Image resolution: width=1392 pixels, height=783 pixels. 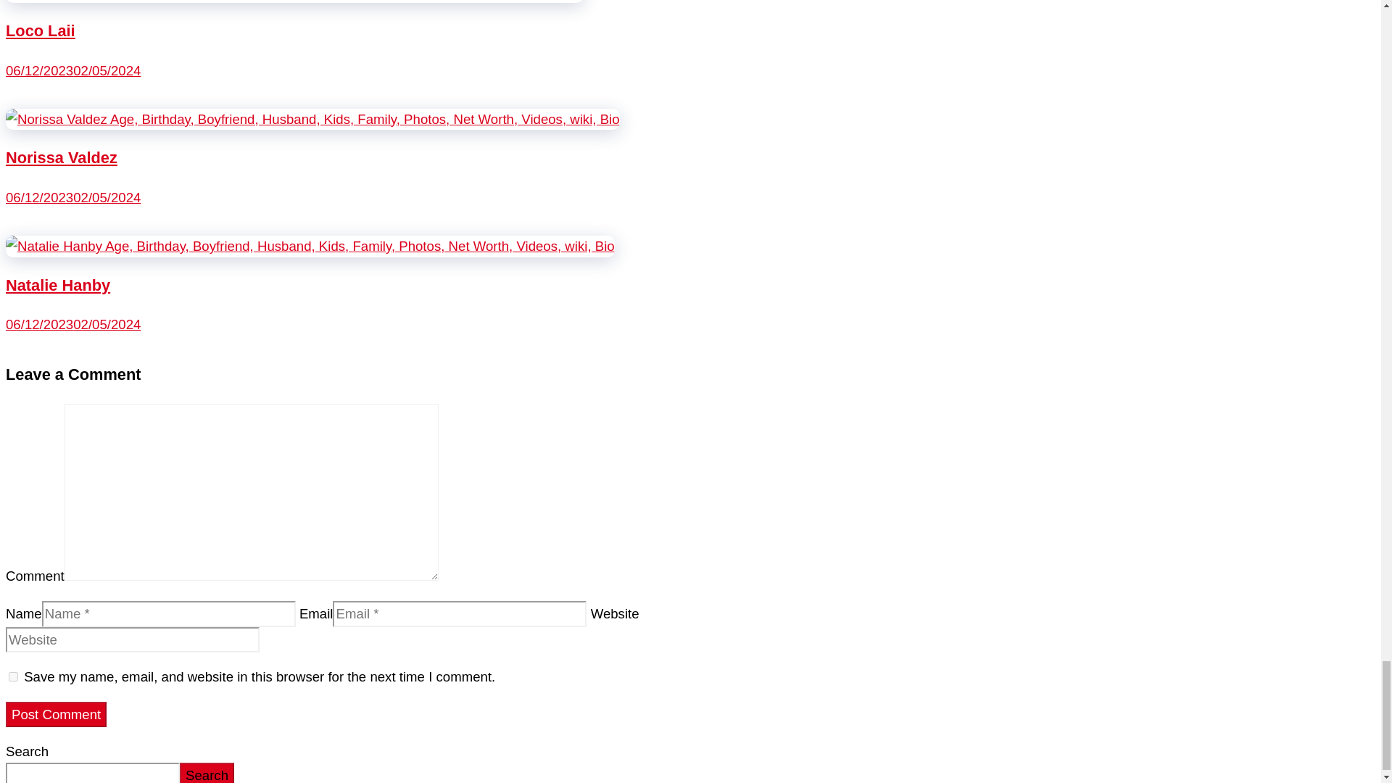 What do you see at coordinates (72, 71) in the screenshot?
I see `4:11 am` at bounding box center [72, 71].